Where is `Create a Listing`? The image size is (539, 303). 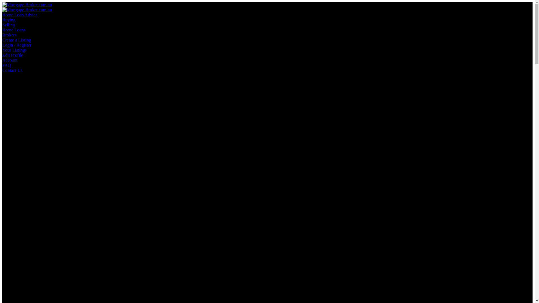 Create a Listing is located at coordinates (17, 40).